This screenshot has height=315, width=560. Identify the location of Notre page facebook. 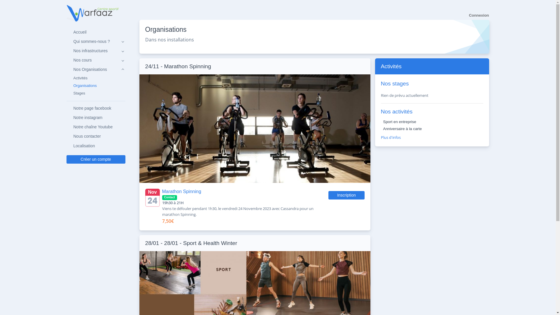
(96, 108).